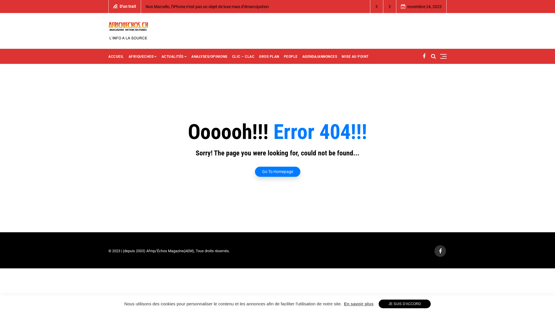  What do you see at coordinates (329, 30) in the screenshot?
I see `Advertisement` at bounding box center [329, 30].